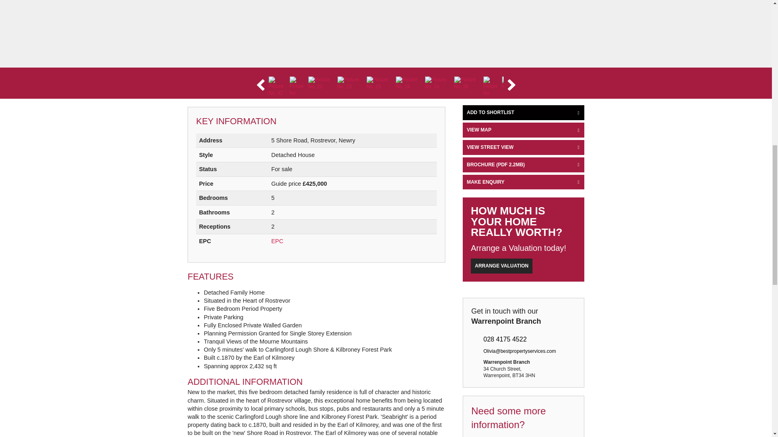 The image size is (778, 437). I want to click on Picture No. 22, so click(320, 86).